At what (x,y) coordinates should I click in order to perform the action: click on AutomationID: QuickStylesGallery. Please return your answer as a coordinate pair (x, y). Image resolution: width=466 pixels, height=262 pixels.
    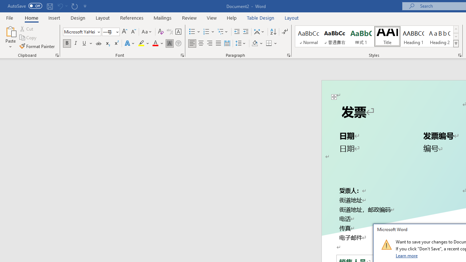
    Looking at the image, I should click on (377, 36).